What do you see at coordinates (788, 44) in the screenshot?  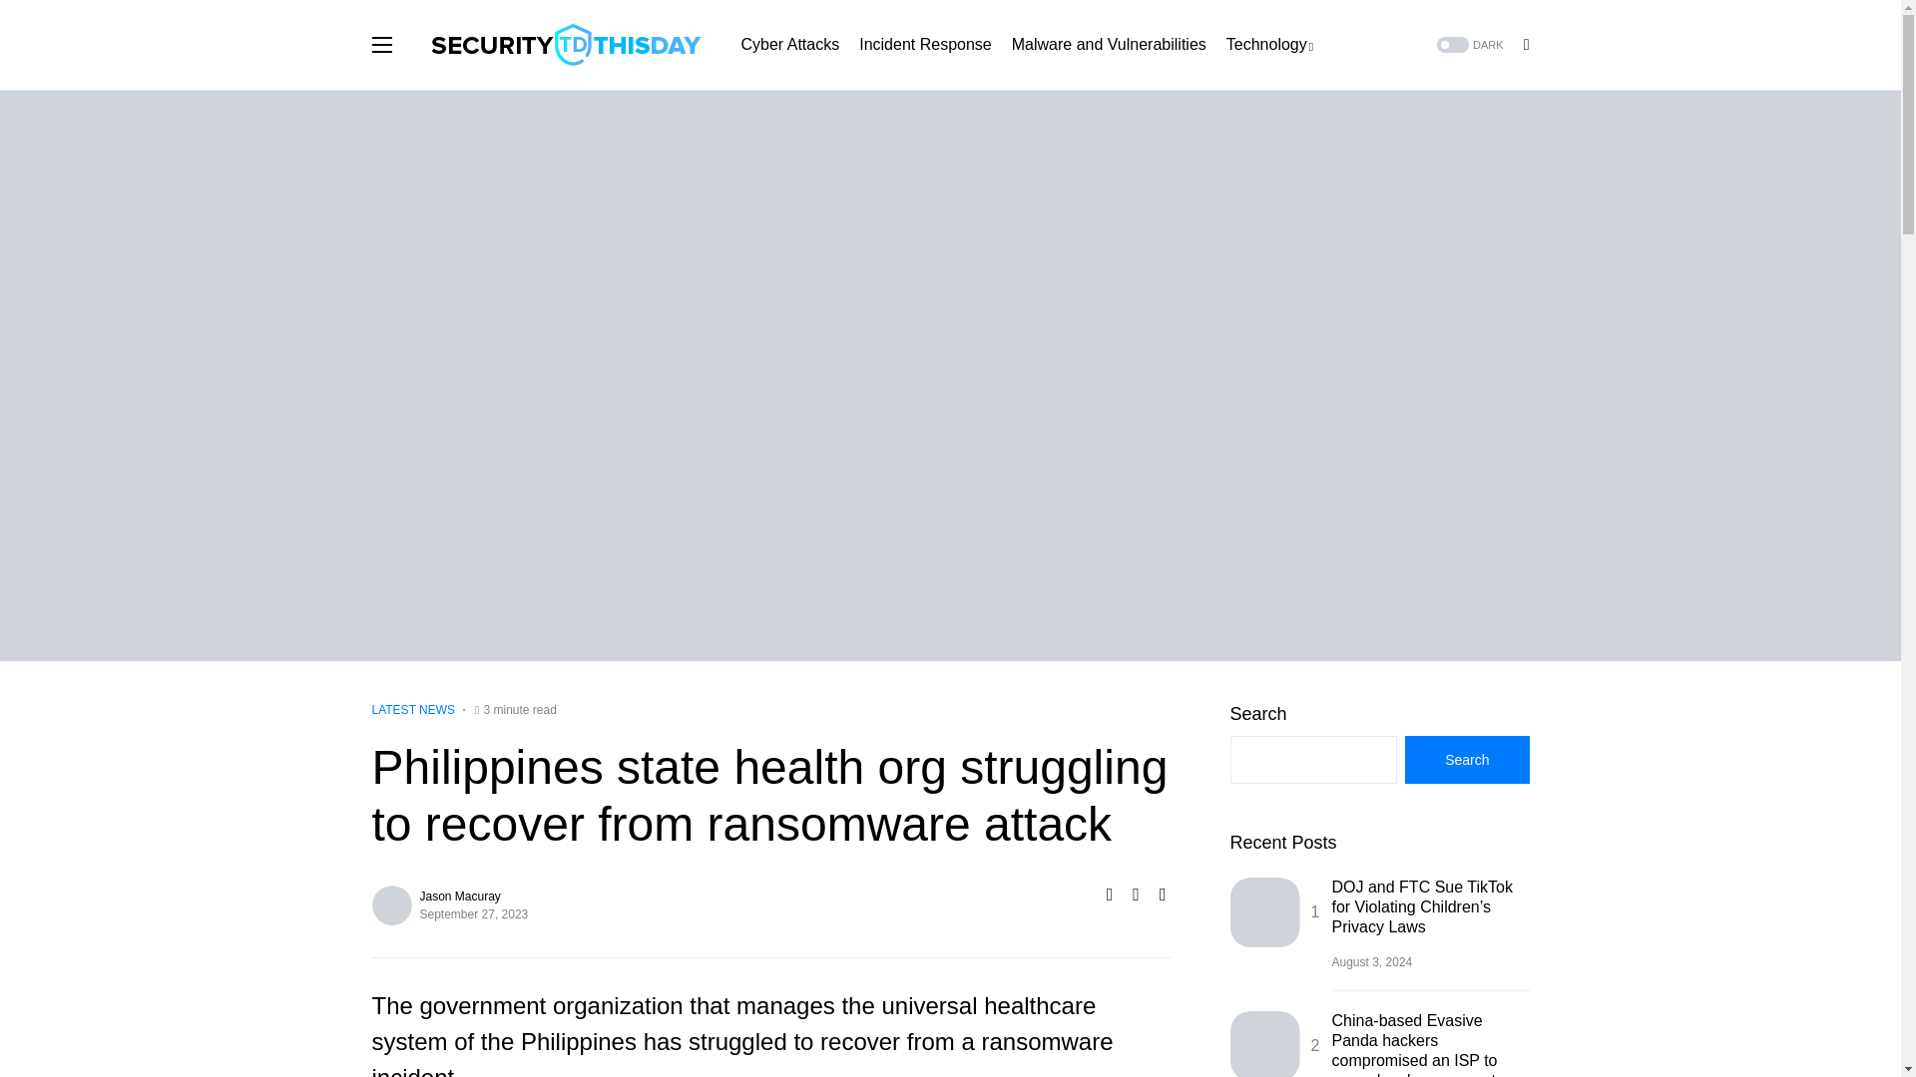 I see `Cyber Attacks` at bounding box center [788, 44].